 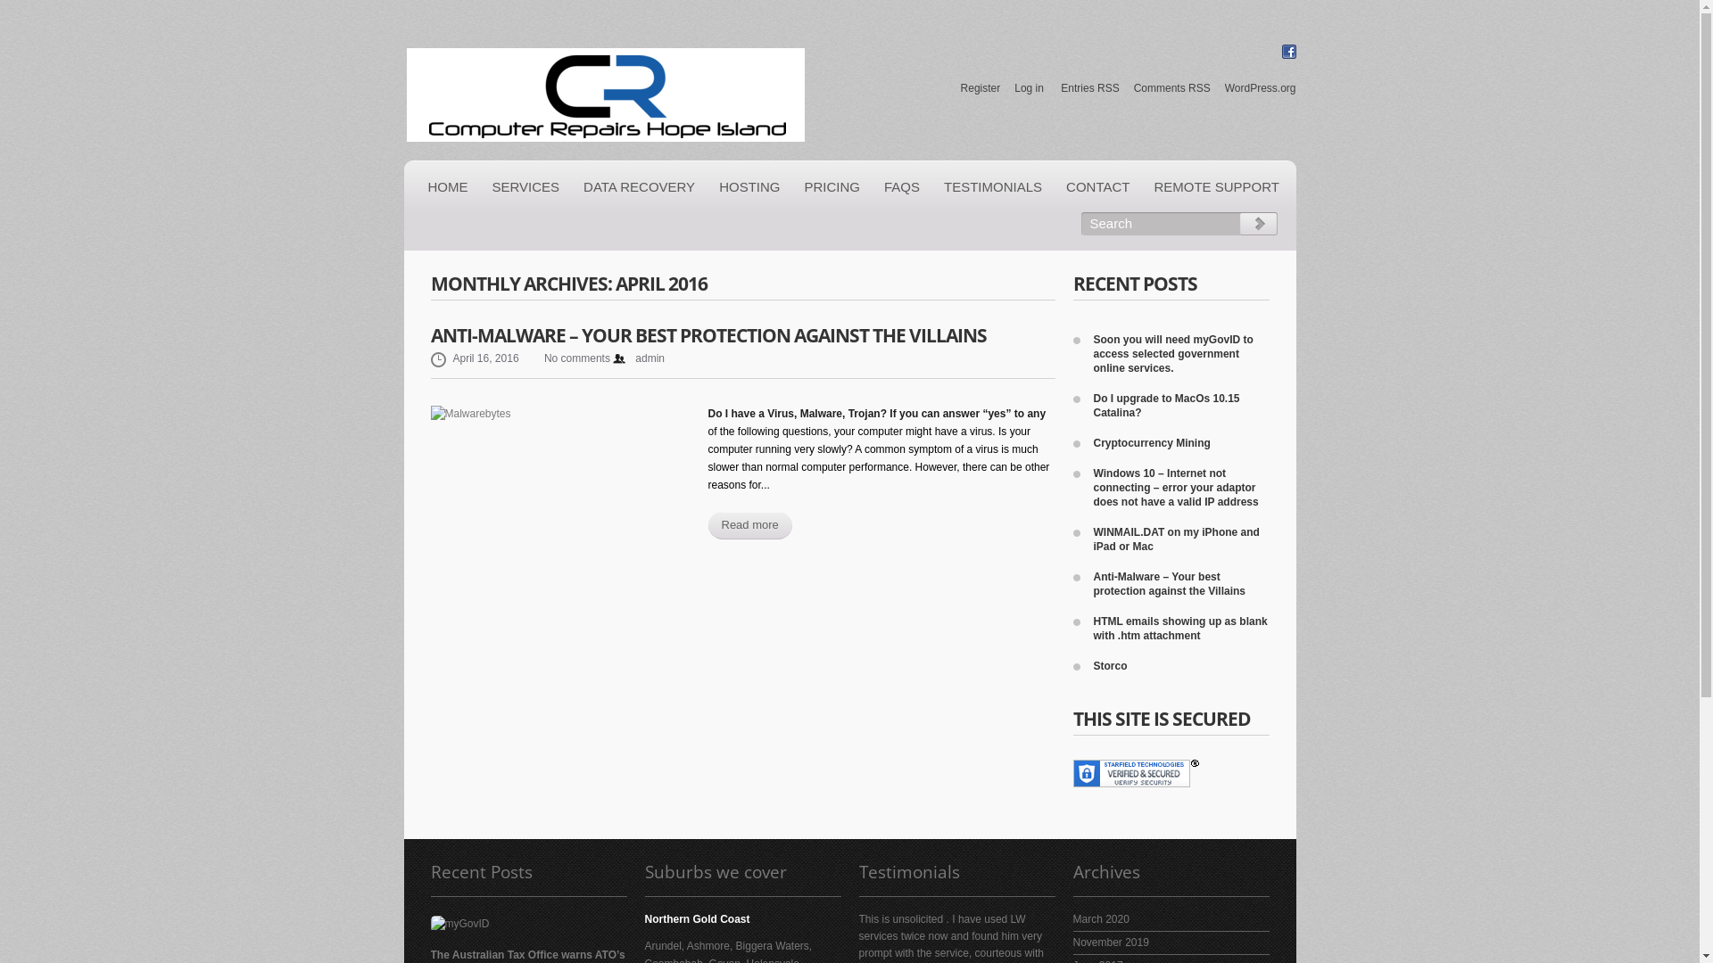 What do you see at coordinates (1217, 187) in the screenshot?
I see `REMOTE SUPPORT` at bounding box center [1217, 187].